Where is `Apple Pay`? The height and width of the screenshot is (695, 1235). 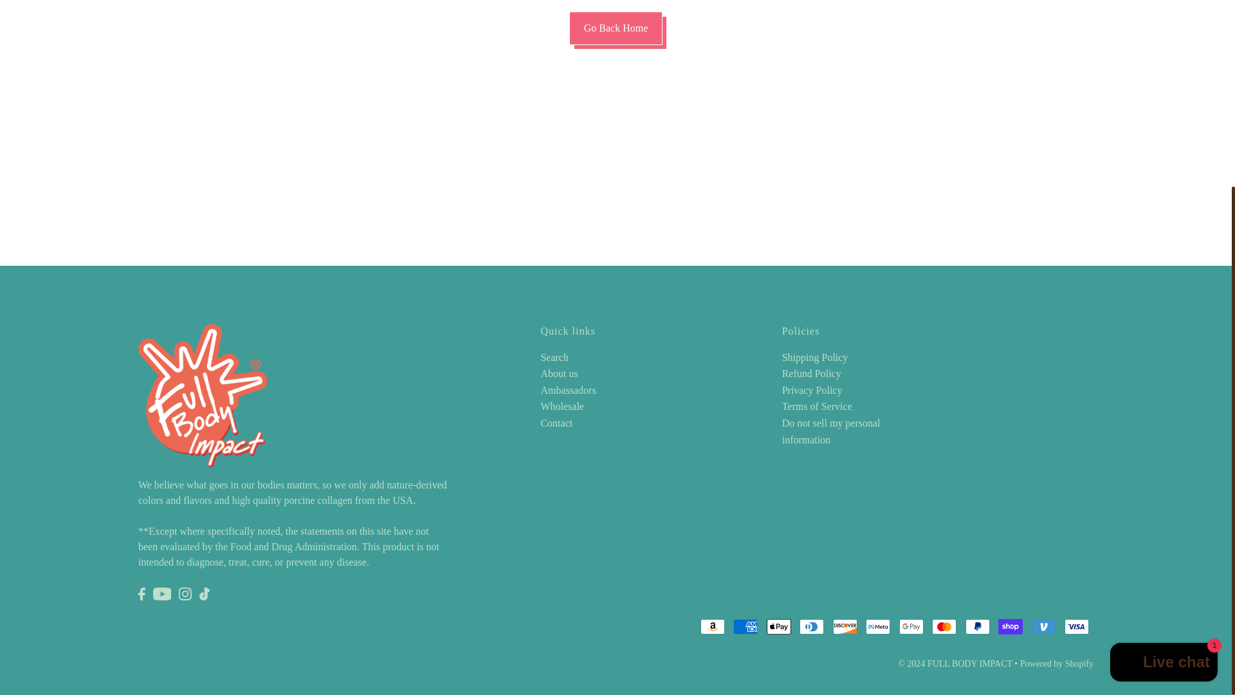 Apple Pay is located at coordinates (779, 627).